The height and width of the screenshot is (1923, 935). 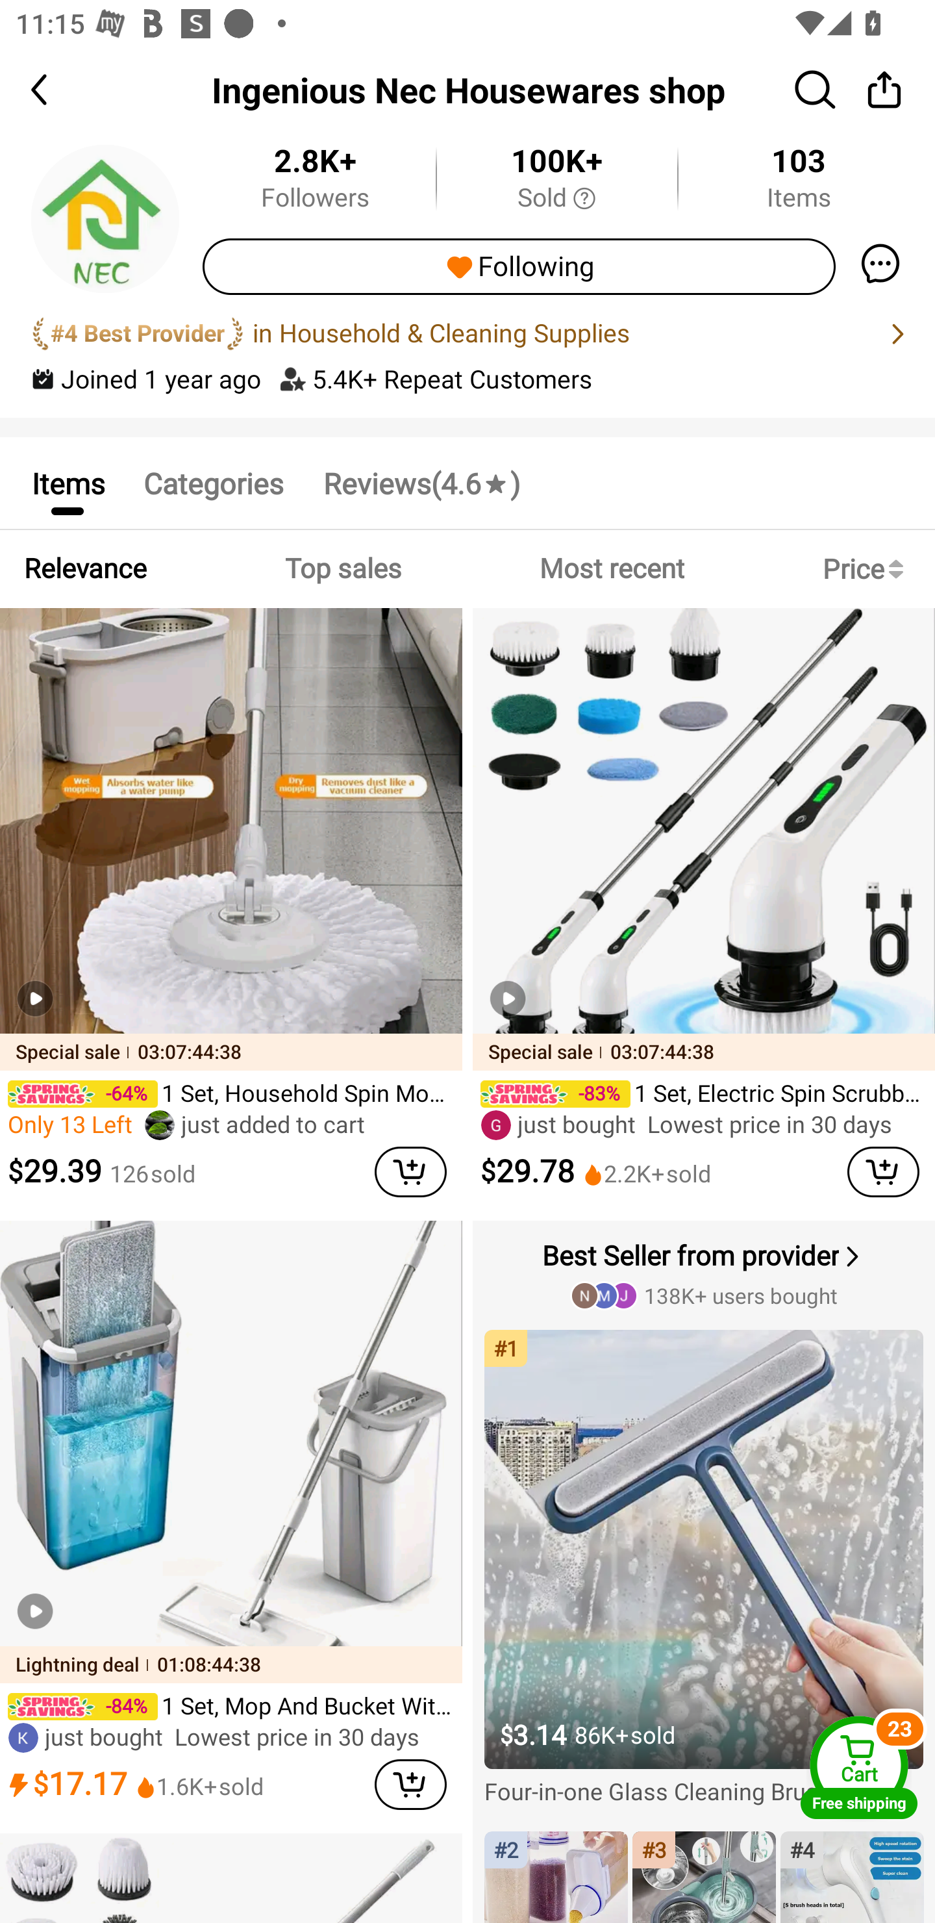 I want to click on #2, so click(x=556, y=1876).